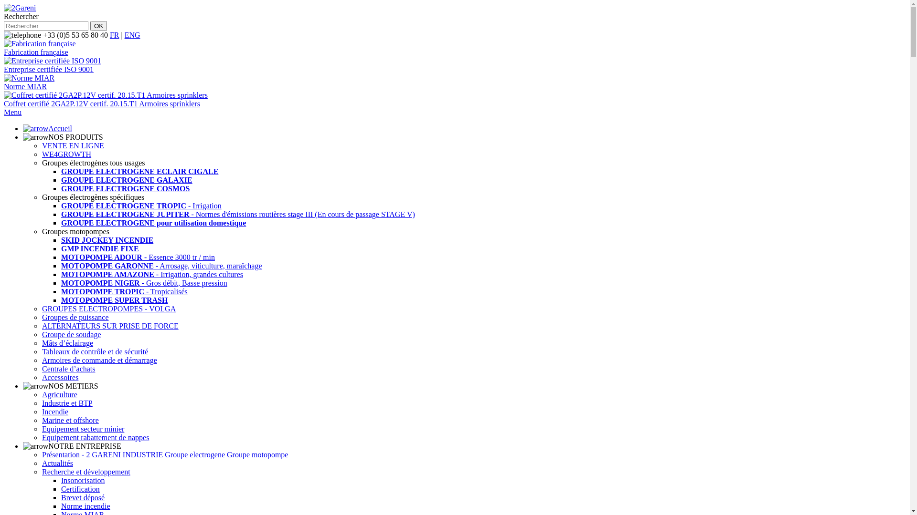 Image resolution: width=917 pixels, height=515 pixels. Describe the element at coordinates (110, 326) in the screenshot. I see `ALTERNATEURS SUR PRISE DE FORCE` at that location.